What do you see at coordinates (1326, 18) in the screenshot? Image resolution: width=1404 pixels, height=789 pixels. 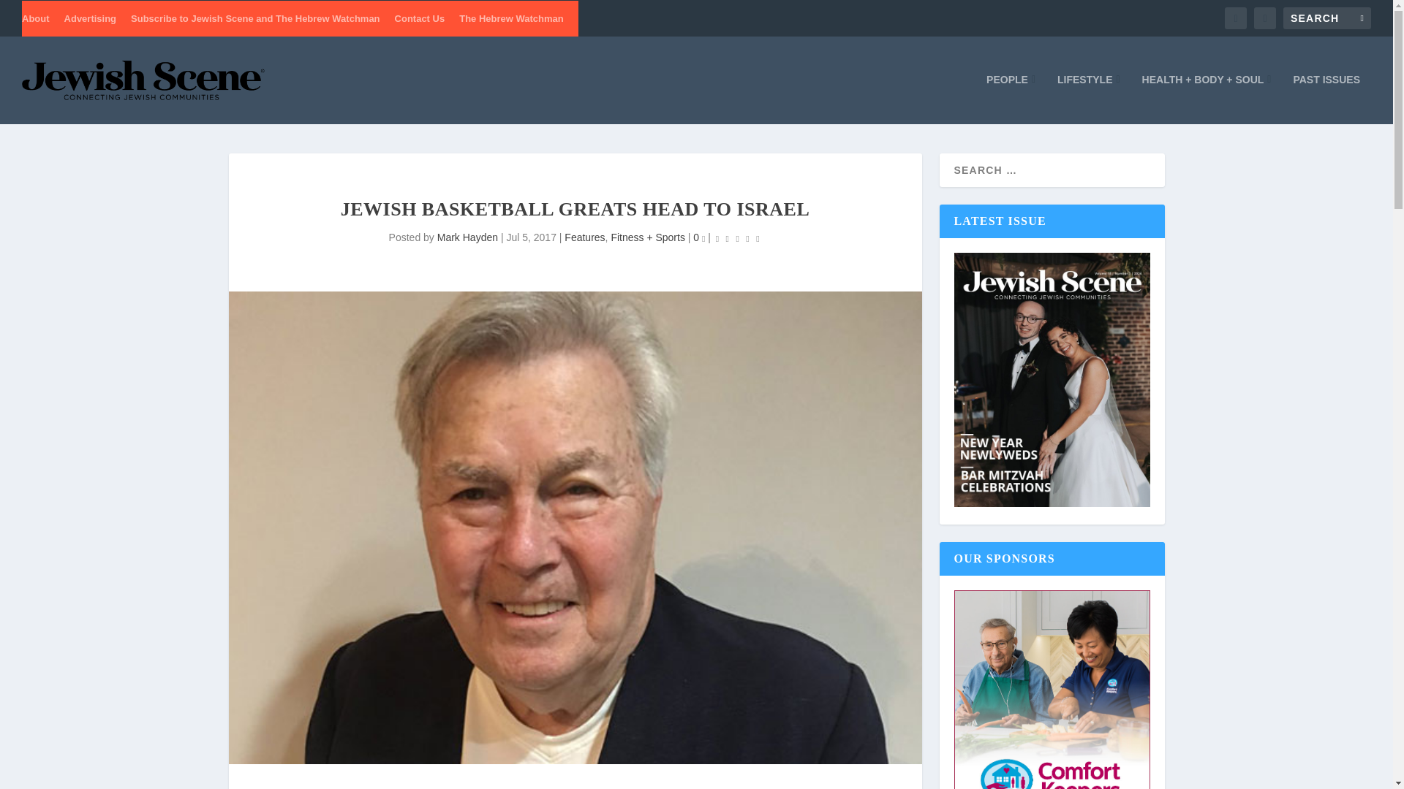 I see `Search for:` at bounding box center [1326, 18].